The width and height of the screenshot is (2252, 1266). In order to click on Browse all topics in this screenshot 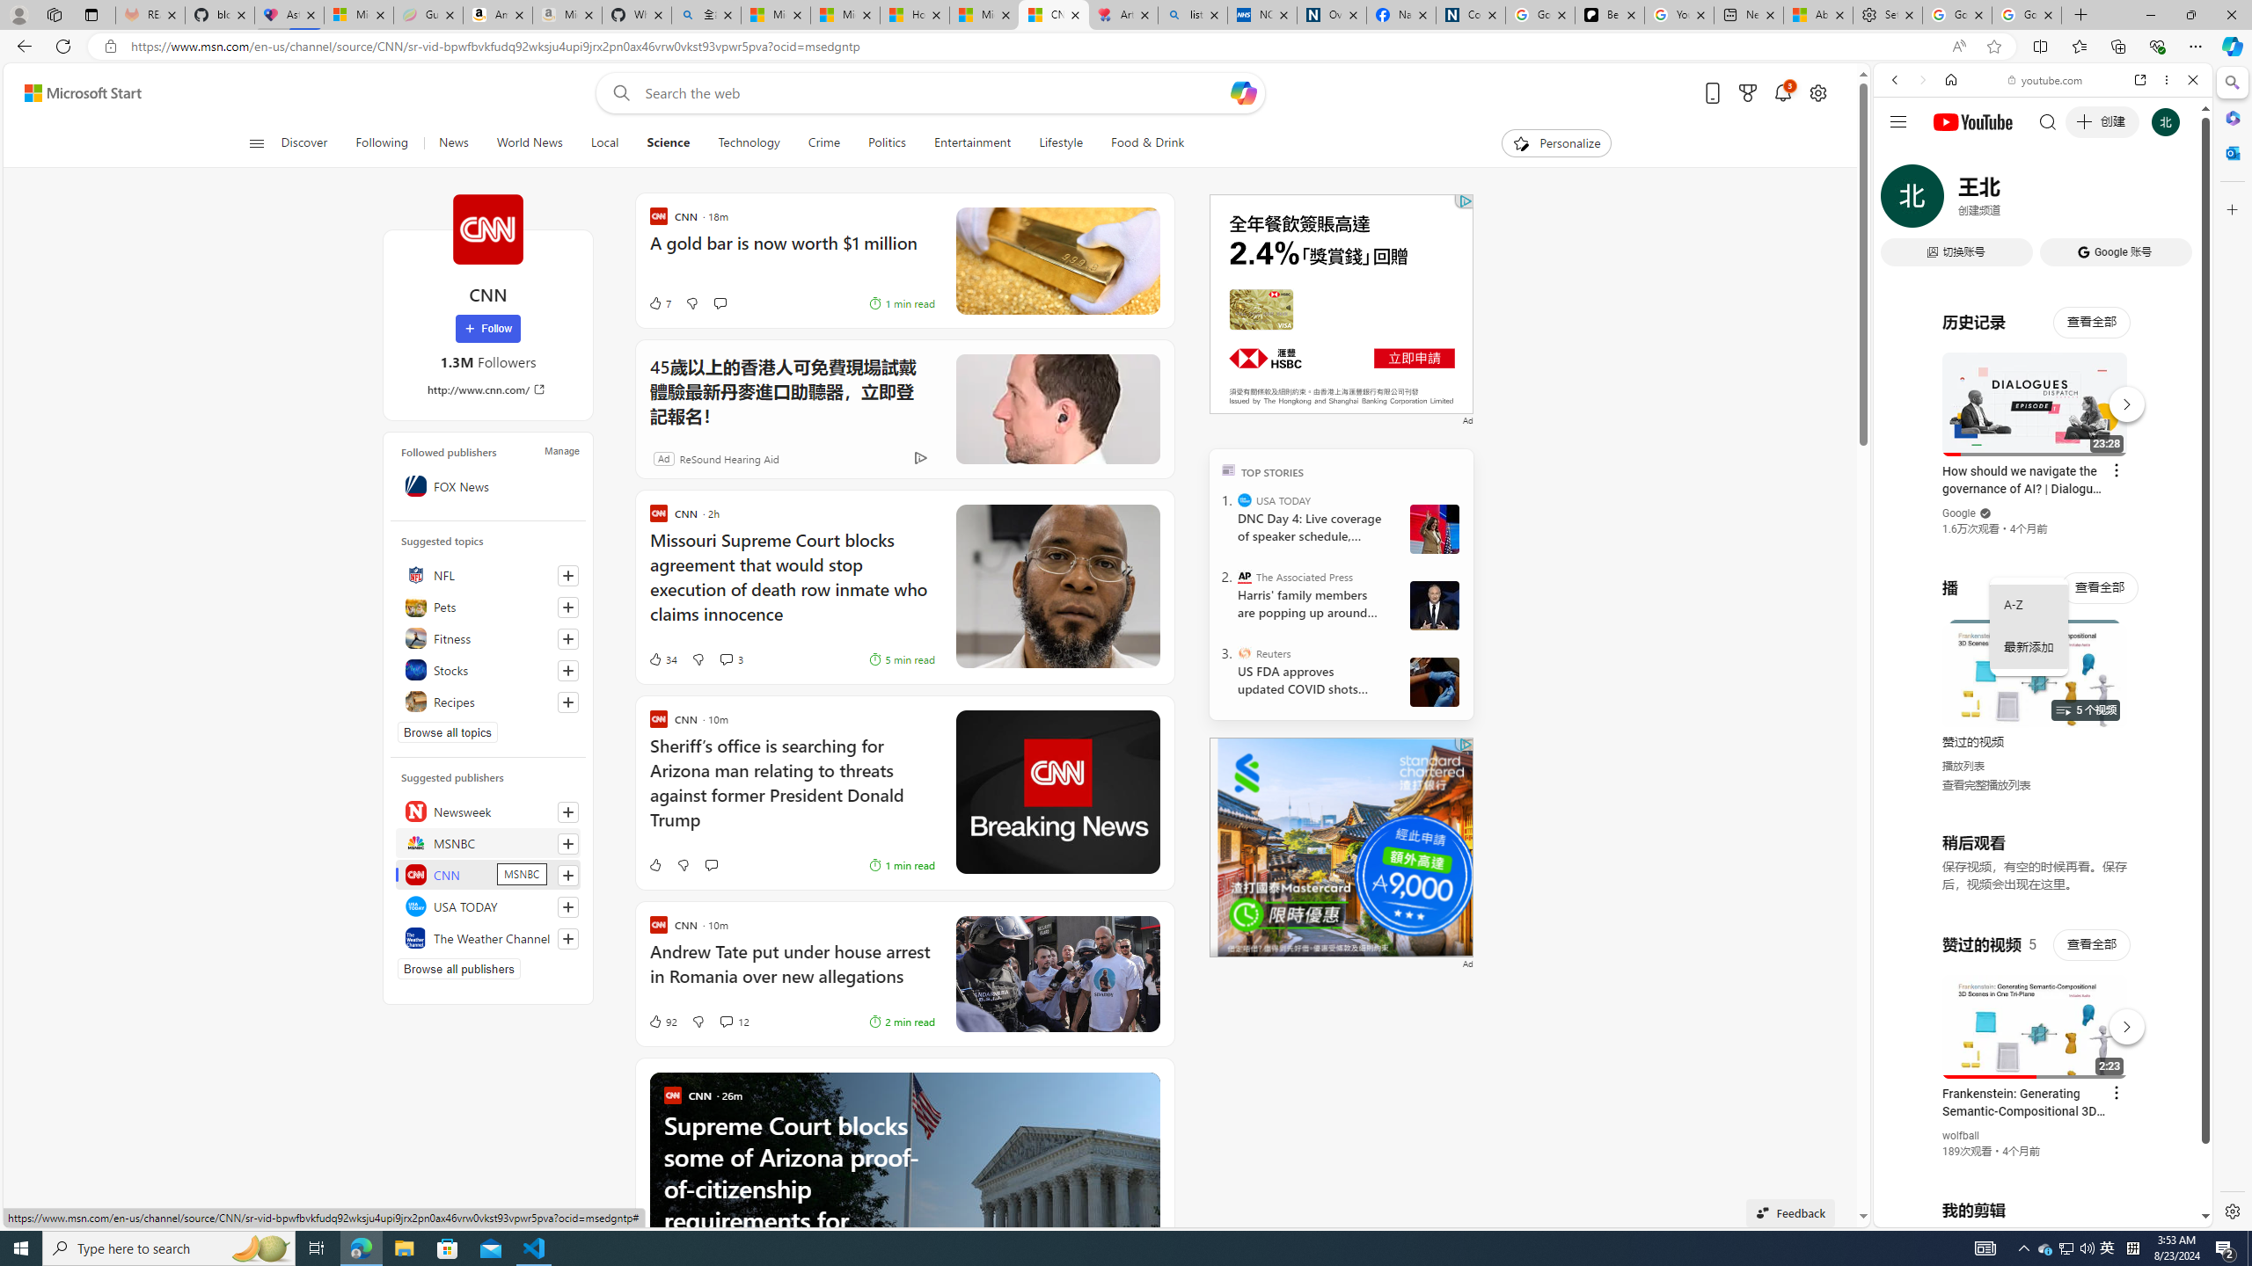, I will do `click(448, 731)`.